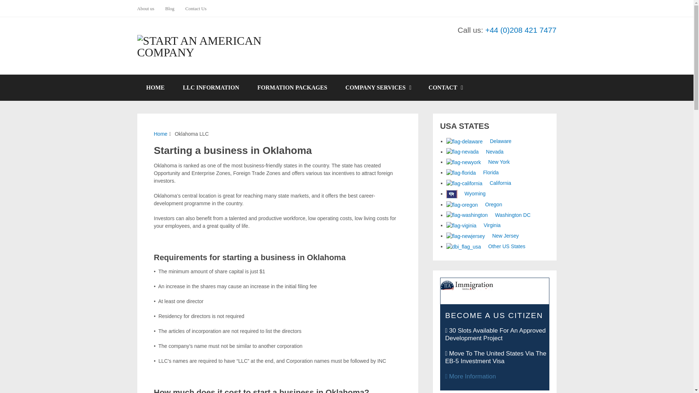 The height and width of the screenshot is (393, 699). What do you see at coordinates (478, 162) in the screenshot?
I see `New York` at bounding box center [478, 162].